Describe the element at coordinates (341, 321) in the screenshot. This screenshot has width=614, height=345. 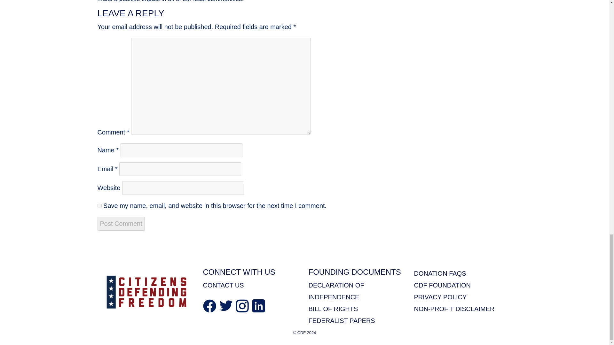
I see `Federalist Papers` at that location.